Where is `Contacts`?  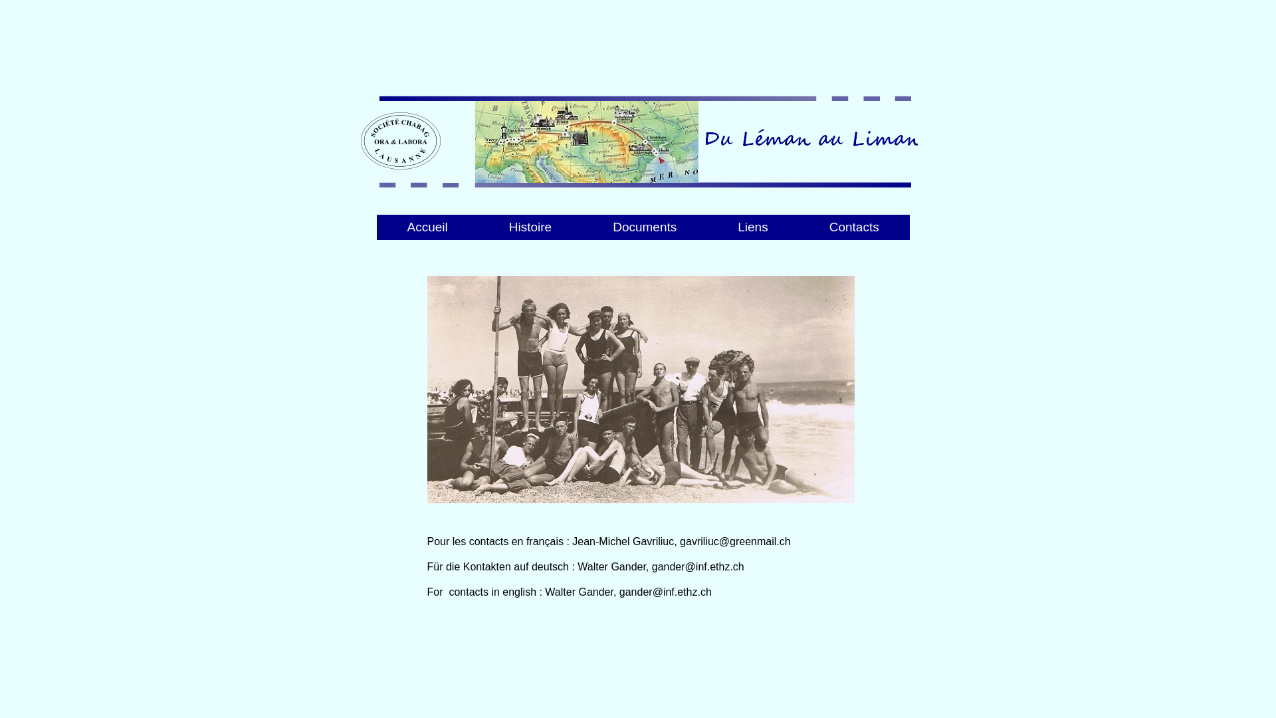
Contacts is located at coordinates (524, 332).